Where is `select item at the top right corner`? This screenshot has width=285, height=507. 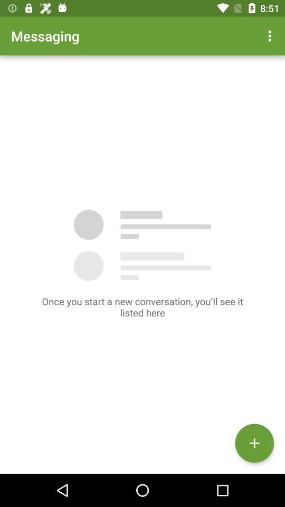
select item at the top right corner is located at coordinates (271, 36).